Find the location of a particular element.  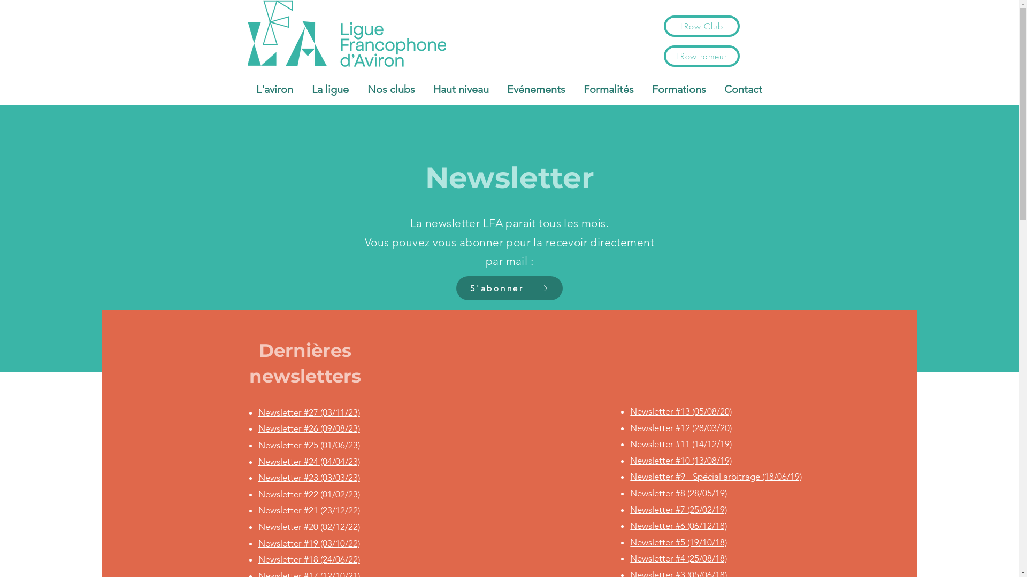

La ligue is located at coordinates (331, 89).